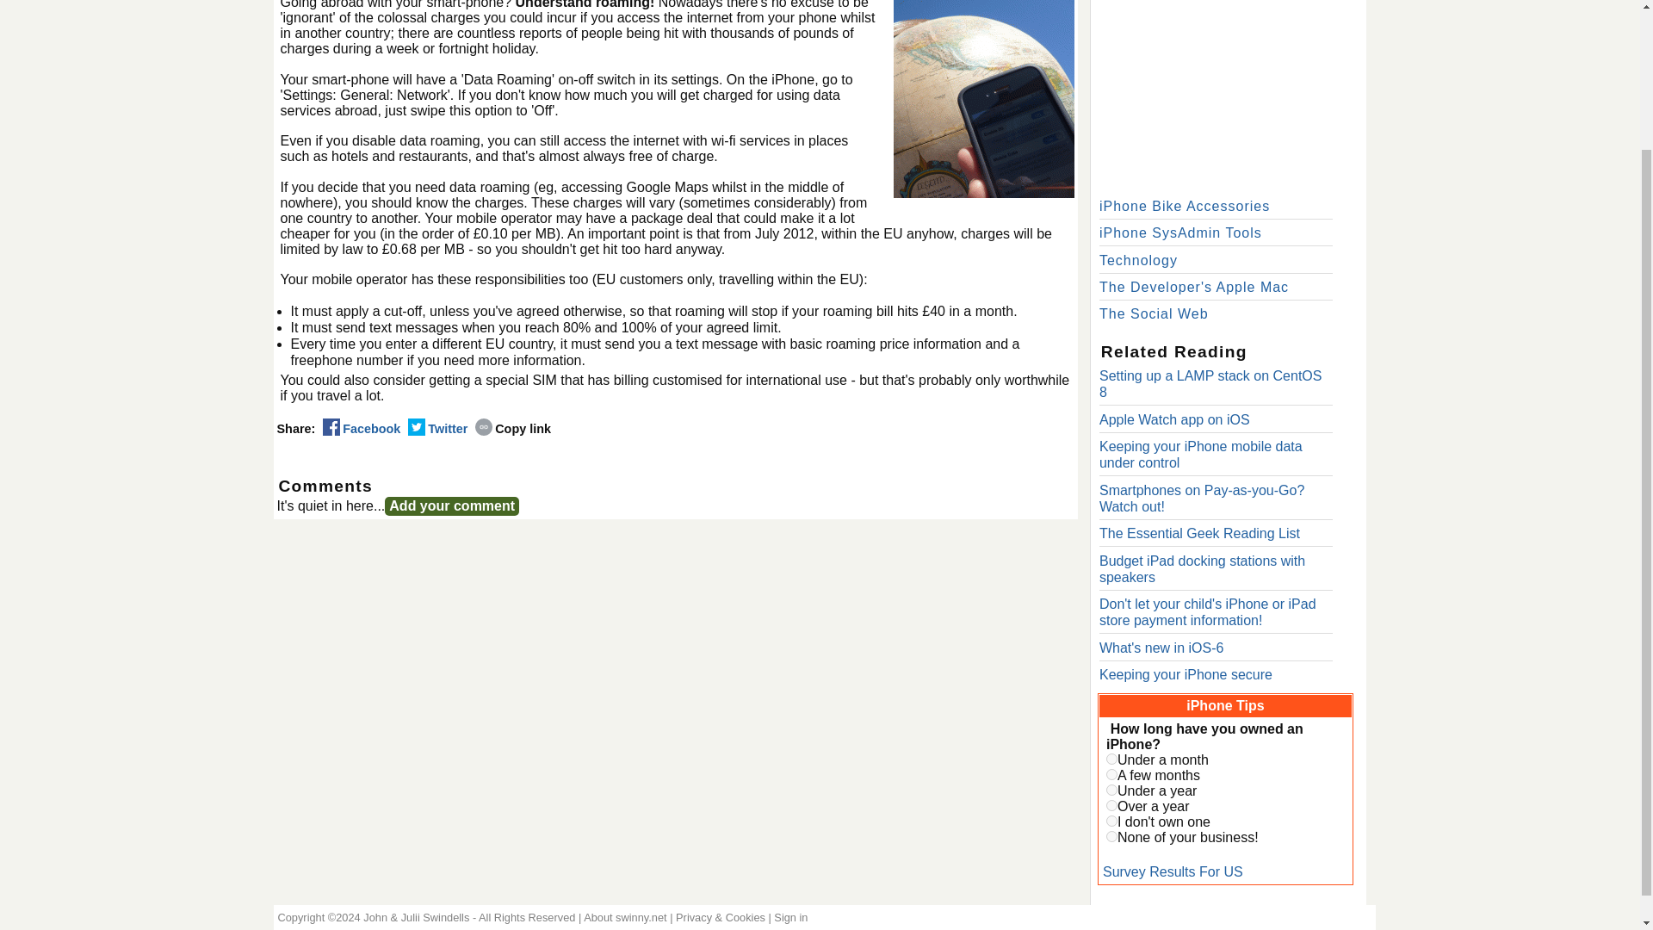 The width and height of the screenshot is (1653, 930). What do you see at coordinates (513, 429) in the screenshot?
I see `Copy link` at bounding box center [513, 429].